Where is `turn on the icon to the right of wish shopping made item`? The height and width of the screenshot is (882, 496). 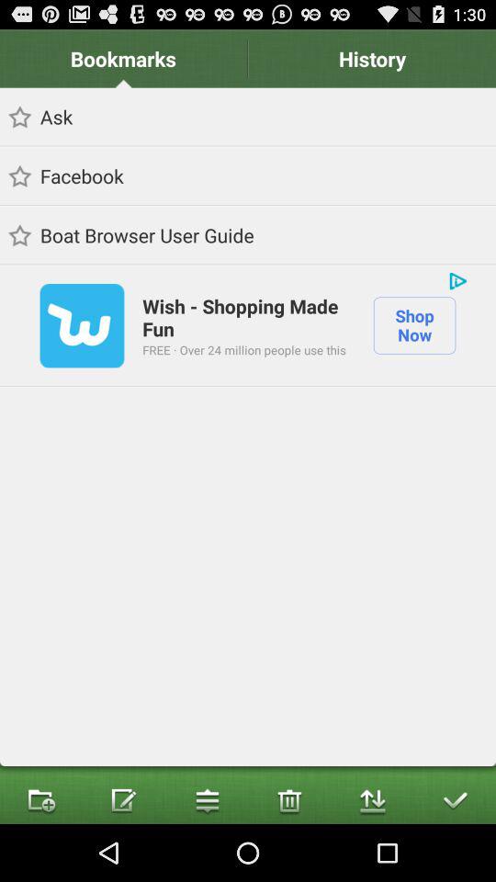
turn on the icon to the right of wish shopping made item is located at coordinates (457, 281).